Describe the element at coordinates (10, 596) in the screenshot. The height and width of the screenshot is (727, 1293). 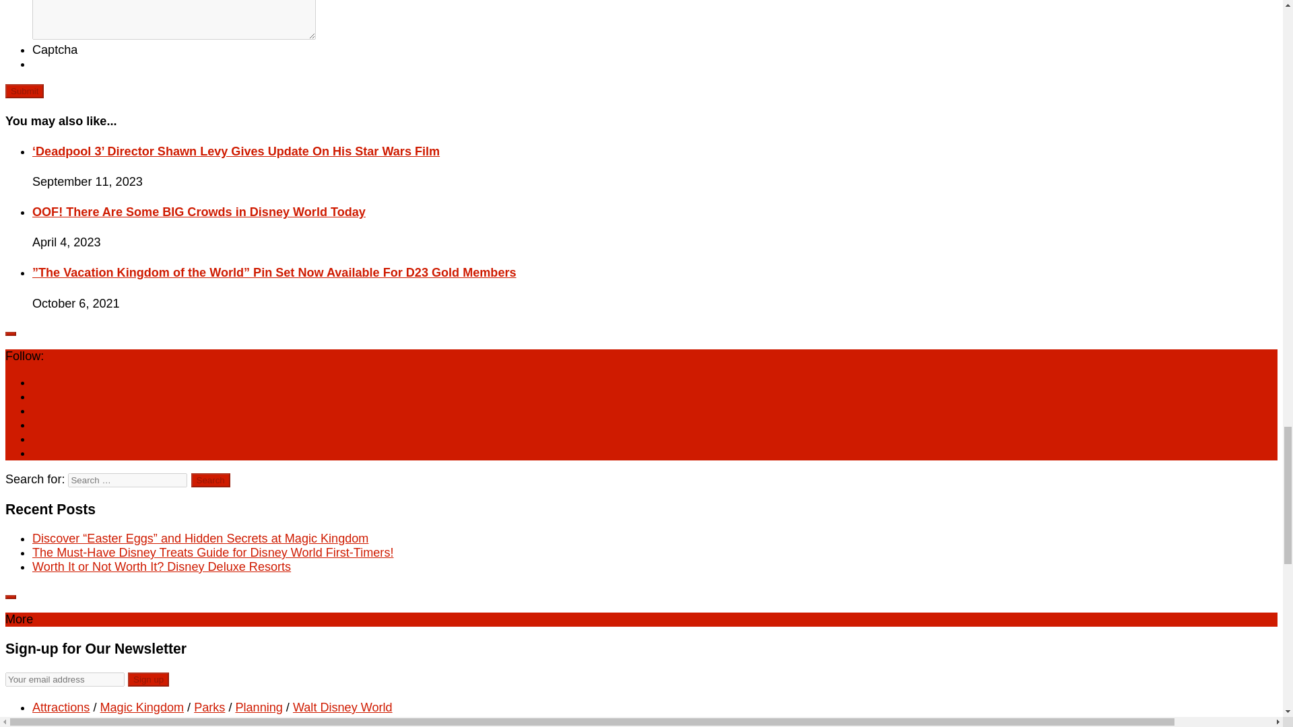
I see `Expand Sidebar` at that location.